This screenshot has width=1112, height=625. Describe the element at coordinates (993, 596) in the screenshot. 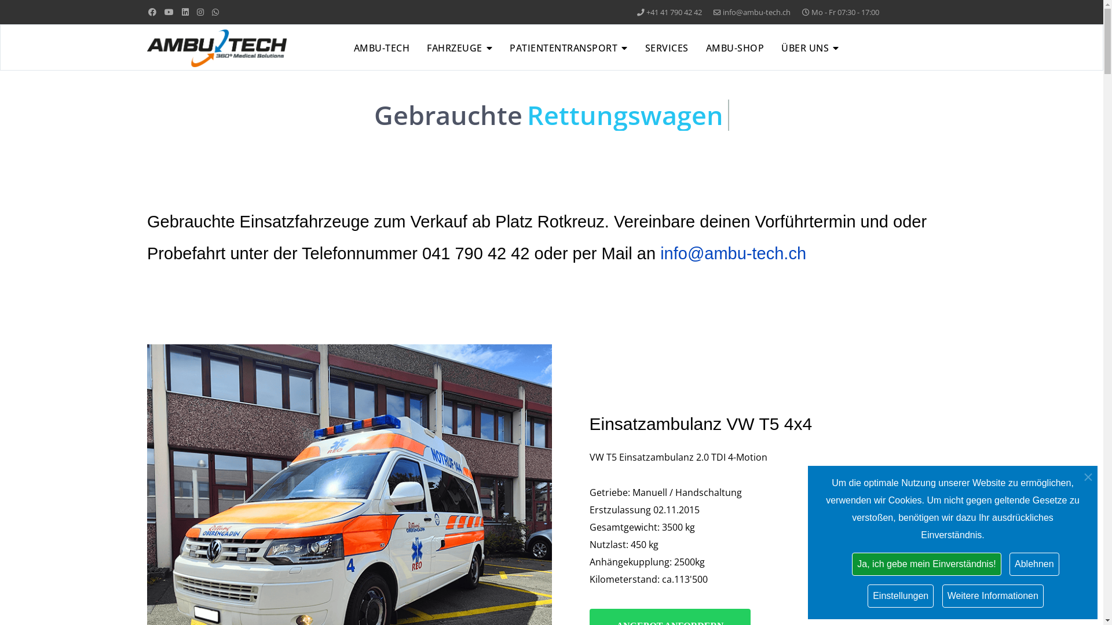

I see `Weitere Informationen` at that location.